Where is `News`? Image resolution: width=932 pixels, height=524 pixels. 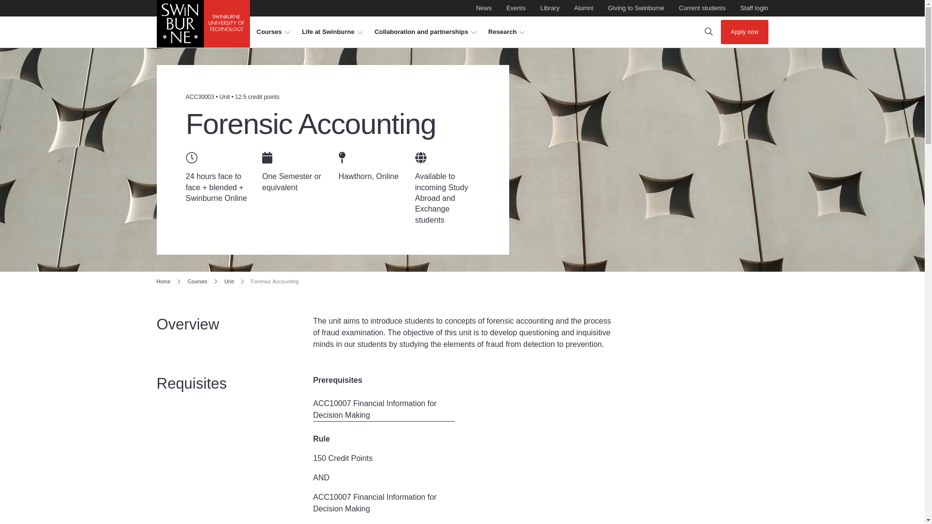 News is located at coordinates (484, 8).